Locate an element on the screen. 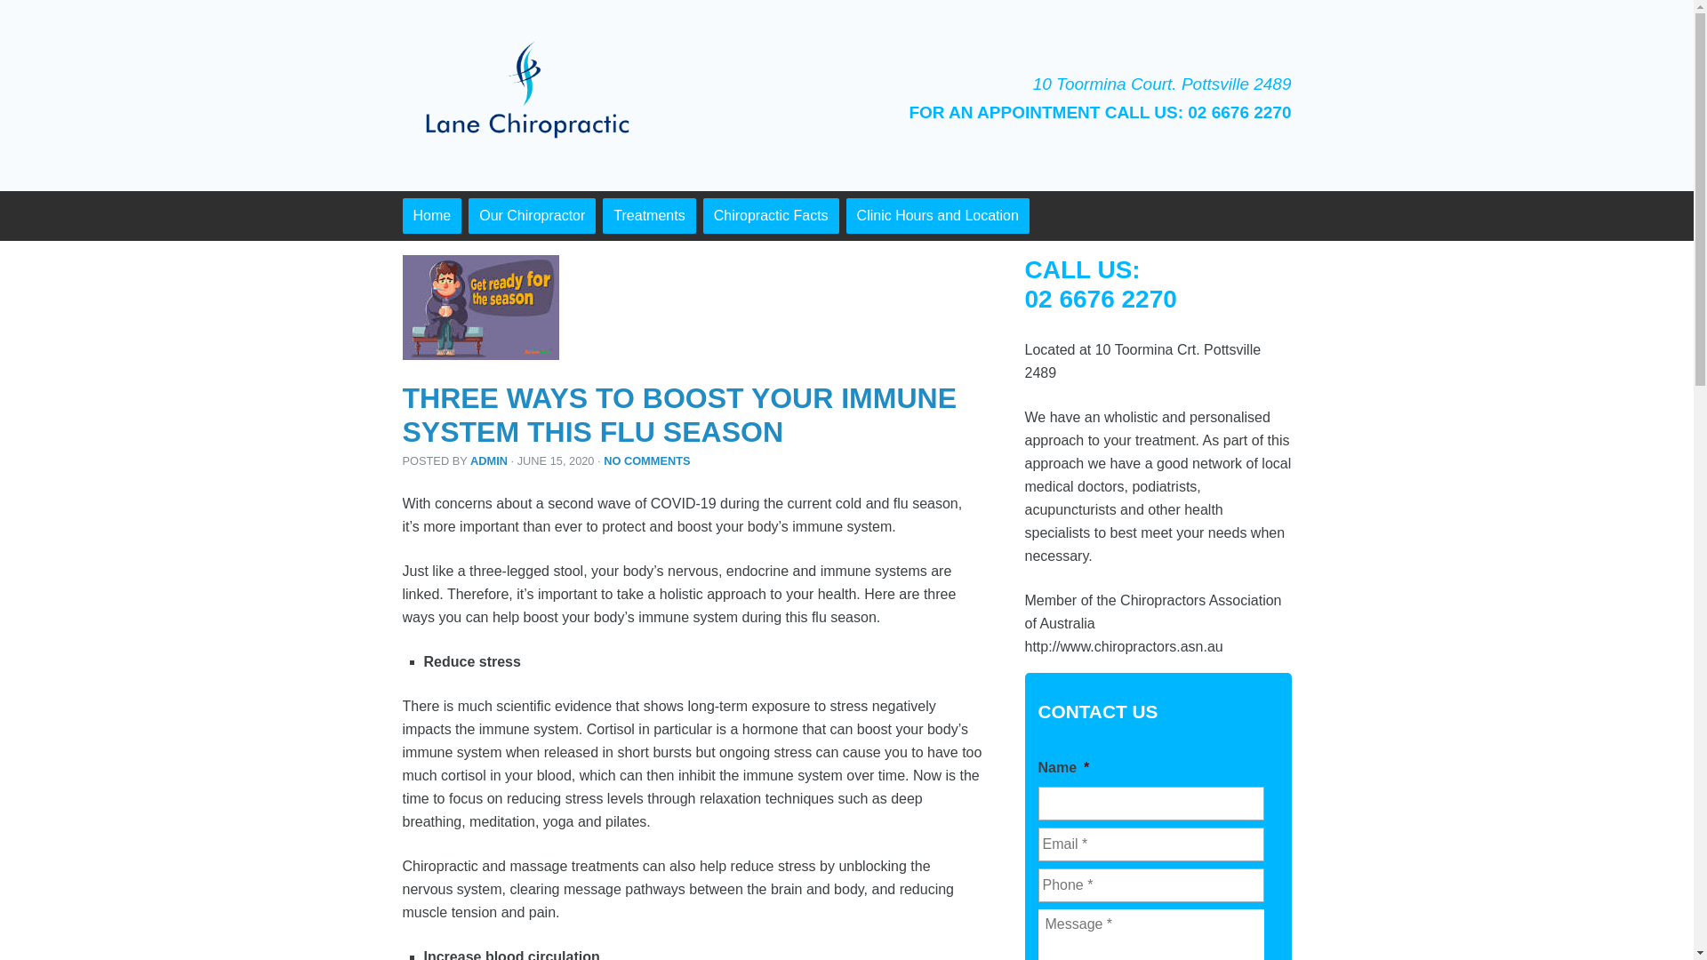 The image size is (1707, 960). Treatments is located at coordinates (649, 216).